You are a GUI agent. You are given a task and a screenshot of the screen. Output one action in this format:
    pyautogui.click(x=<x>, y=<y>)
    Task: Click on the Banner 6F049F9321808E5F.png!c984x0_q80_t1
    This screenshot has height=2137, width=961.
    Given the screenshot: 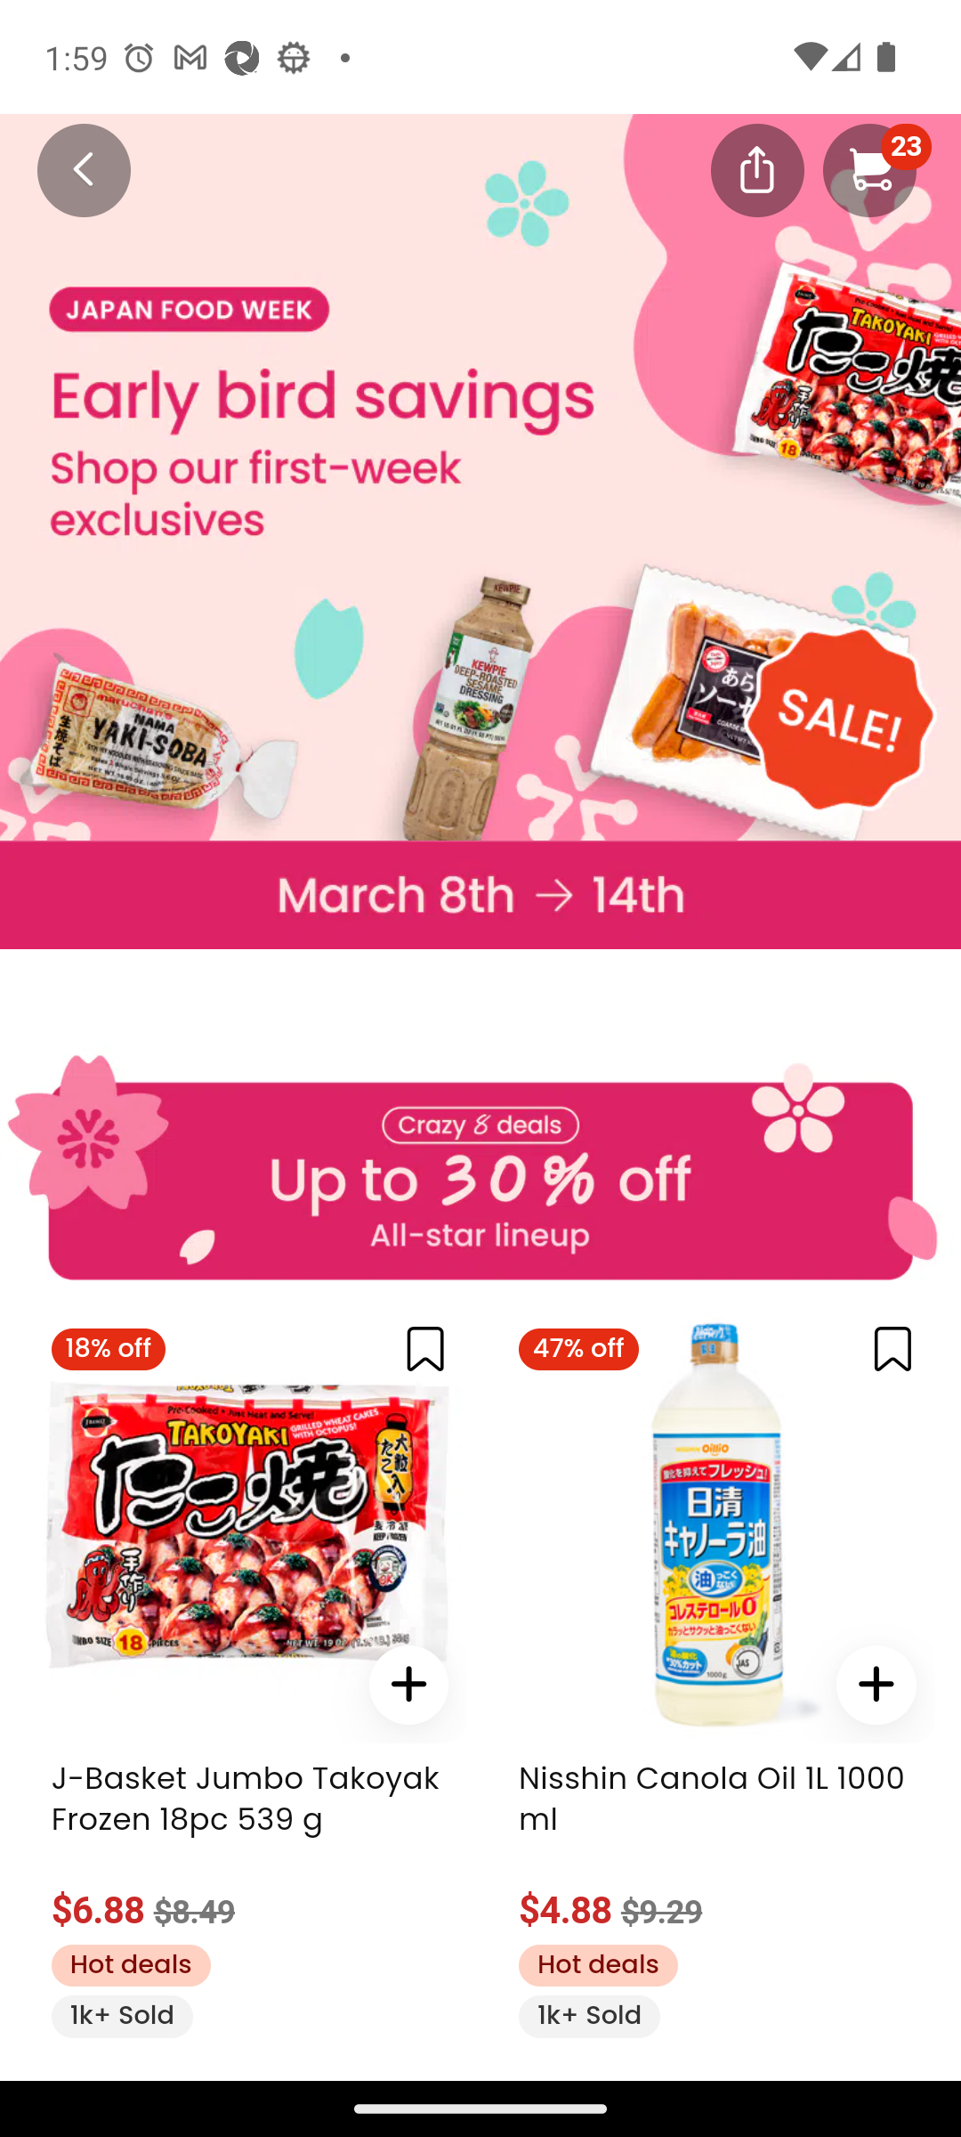 What is the action you would take?
    pyautogui.click(x=480, y=476)
    